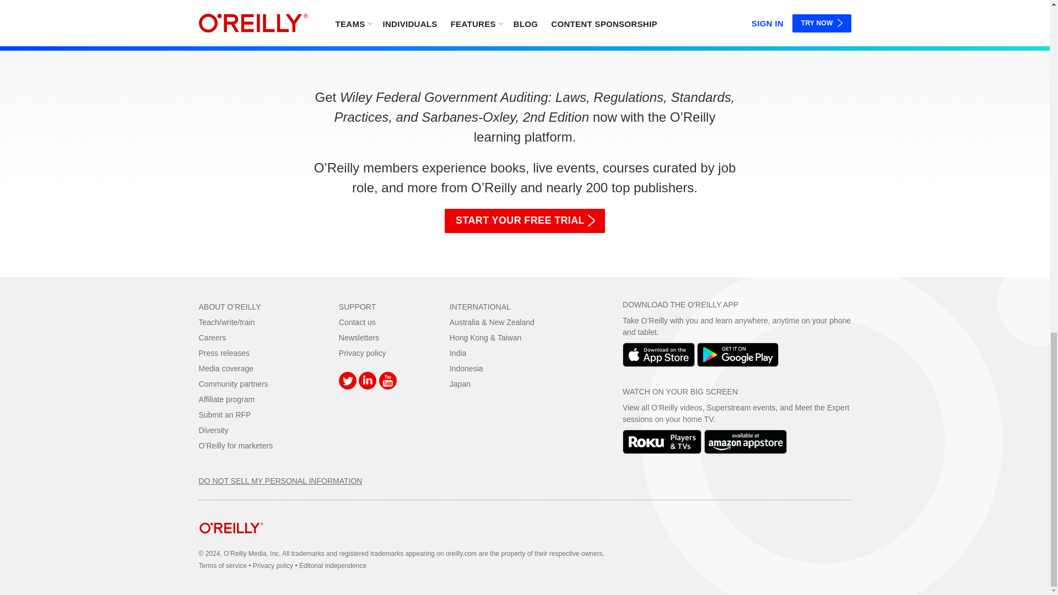 The height and width of the screenshot is (595, 1058). I want to click on Careers, so click(212, 337).